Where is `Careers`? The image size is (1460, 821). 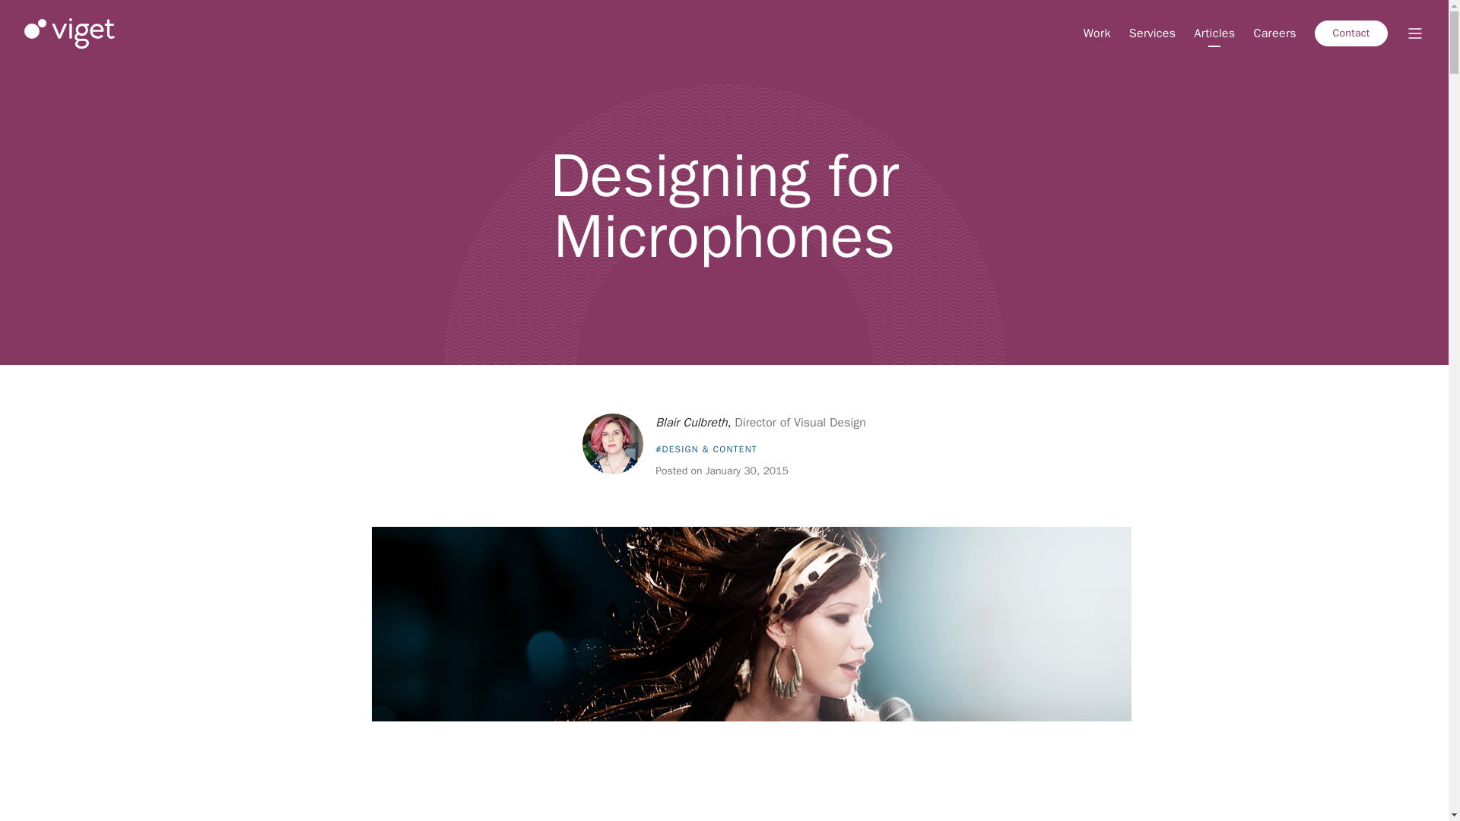 Careers is located at coordinates (1274, 33).